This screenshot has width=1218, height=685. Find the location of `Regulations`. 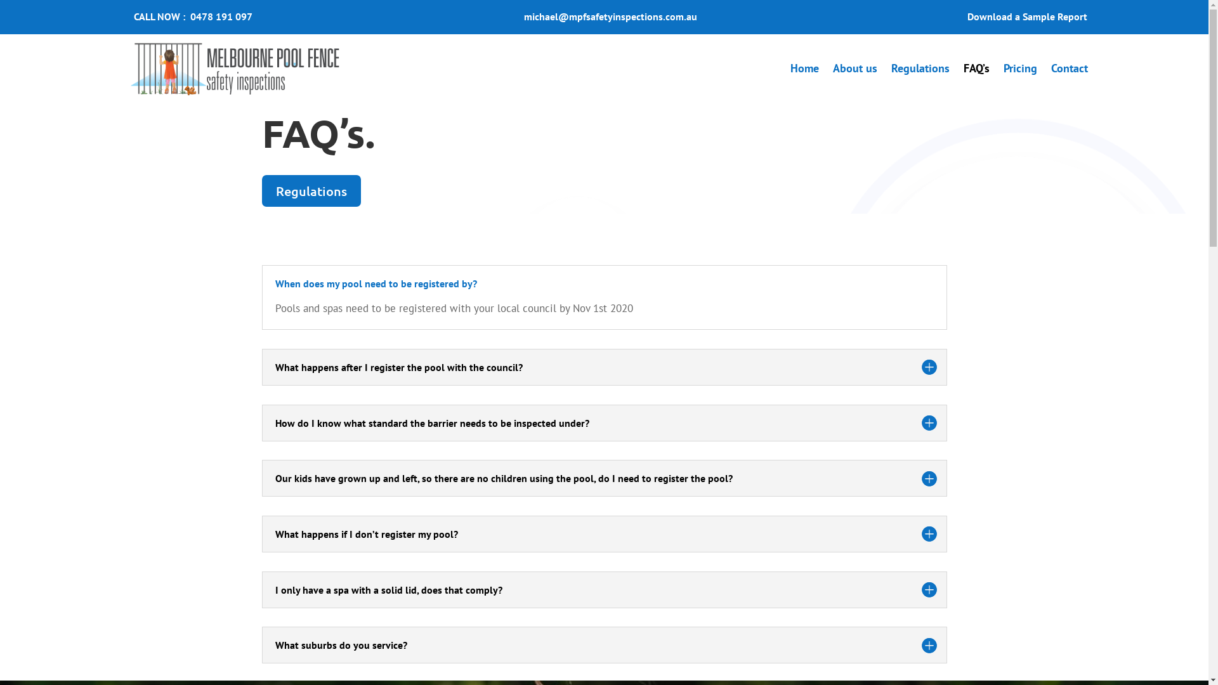

Regulations is located at coordinates (920, 68).